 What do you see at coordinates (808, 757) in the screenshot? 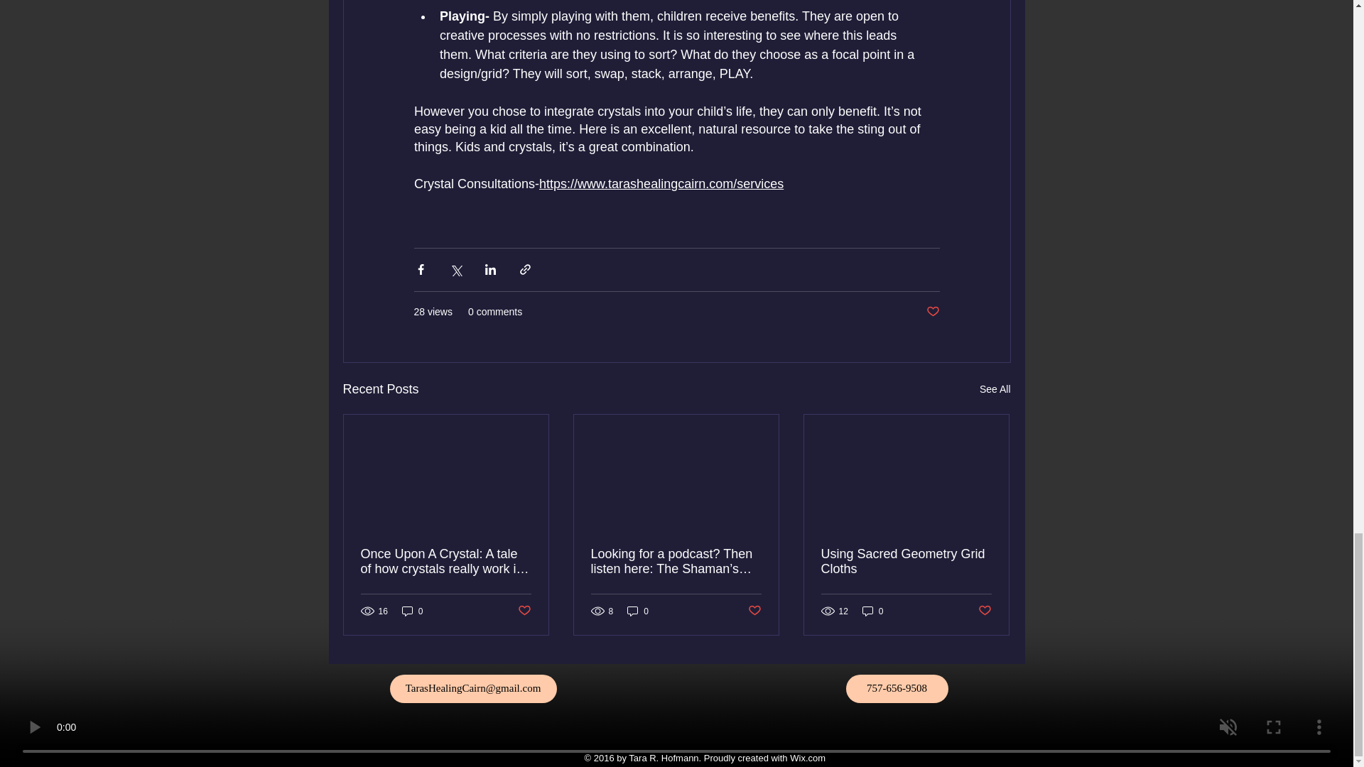
I see `Wix.com ` at bounding box center [808, 757].